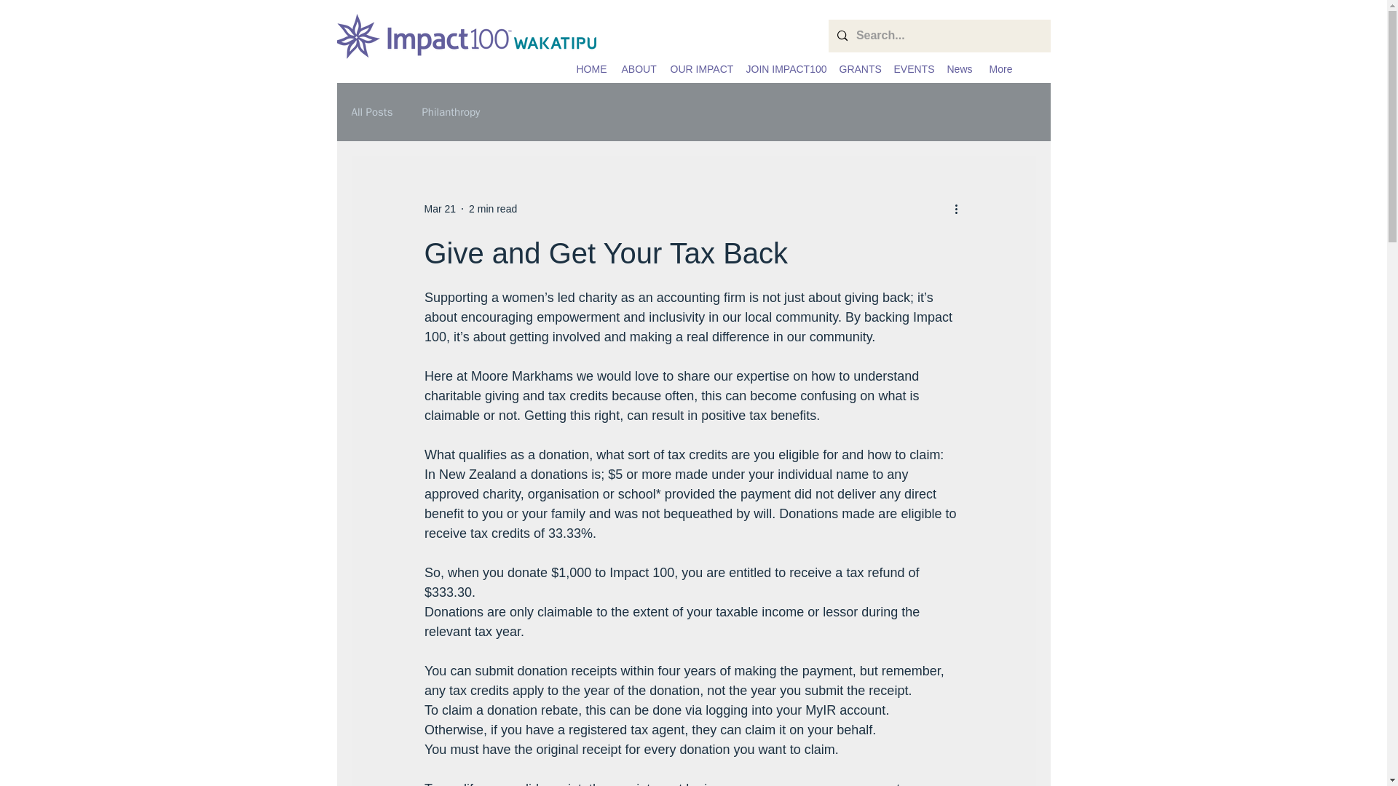 This screenshot has height=786, width=1398. I want to click on All Posts, so click(371, 111).